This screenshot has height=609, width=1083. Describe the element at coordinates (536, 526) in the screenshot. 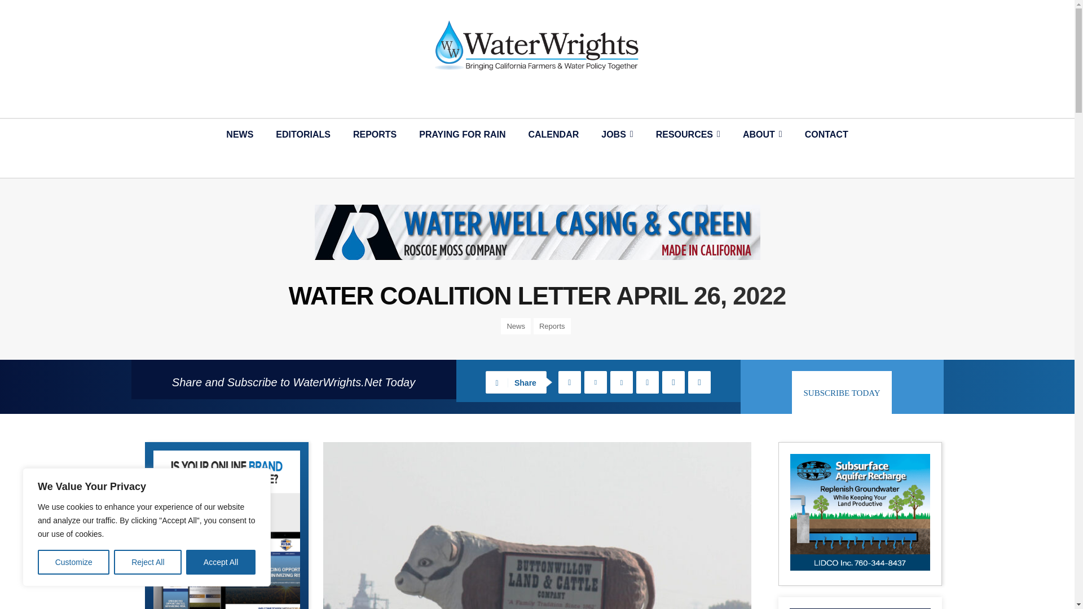

I see `Only cow left` at that location.